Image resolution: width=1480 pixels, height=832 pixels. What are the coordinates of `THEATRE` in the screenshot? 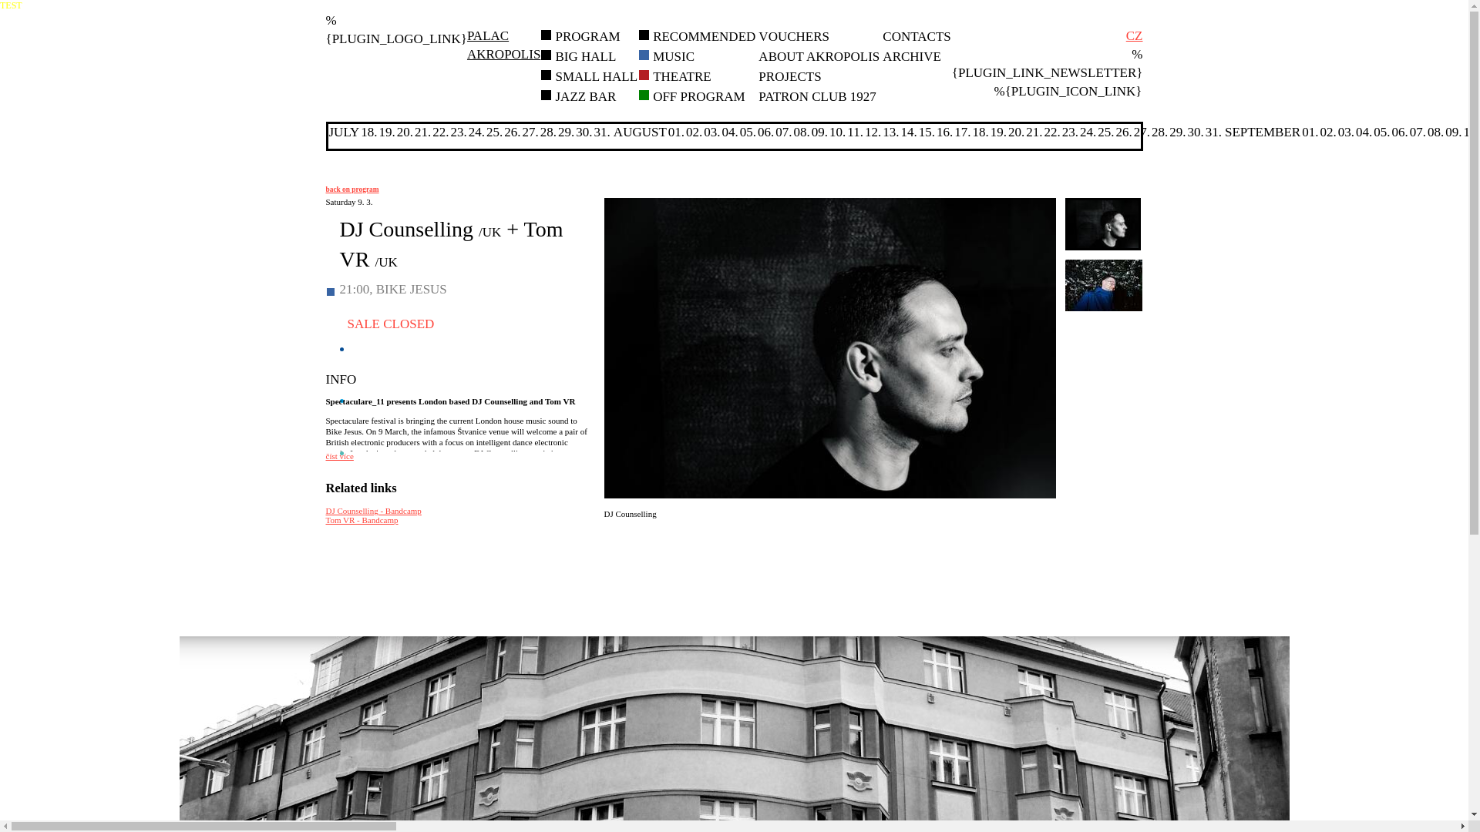 It's located at (681, 76).